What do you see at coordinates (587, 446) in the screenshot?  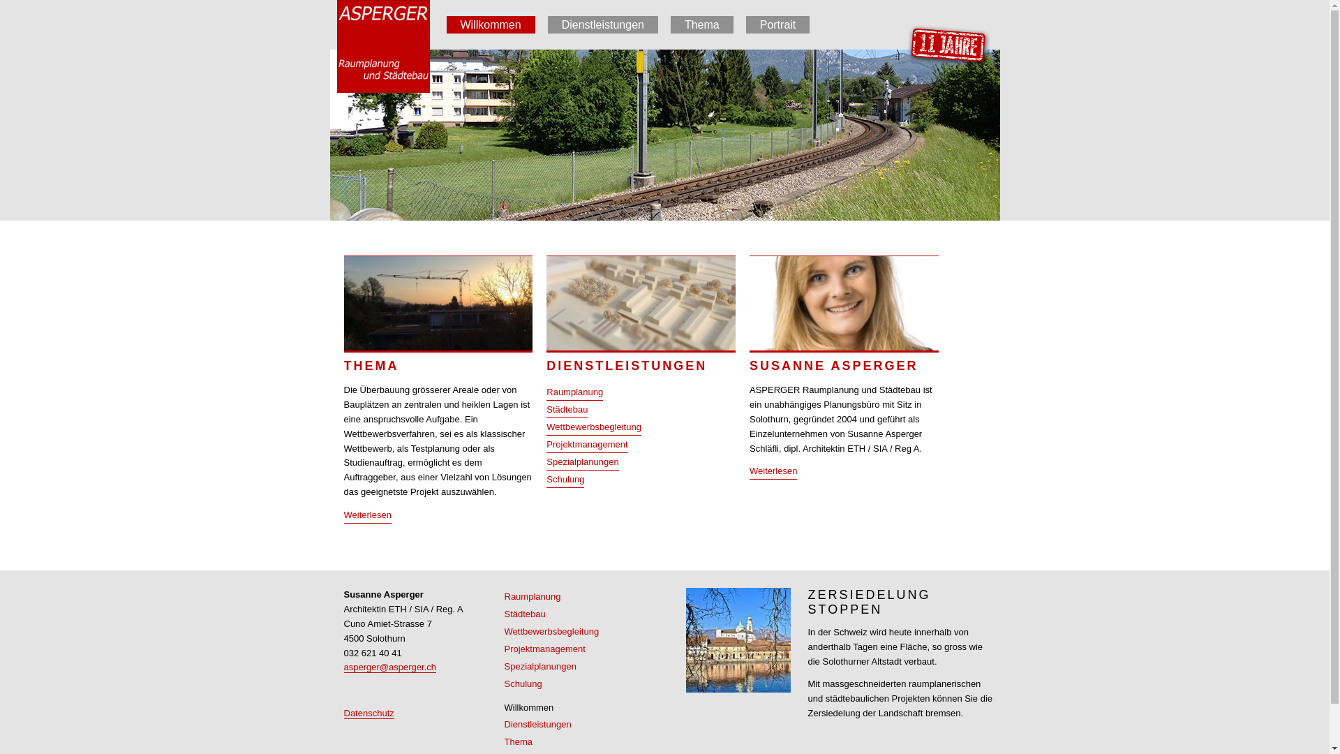 I see `Projektmanagement` at bounding box center [587, 446].